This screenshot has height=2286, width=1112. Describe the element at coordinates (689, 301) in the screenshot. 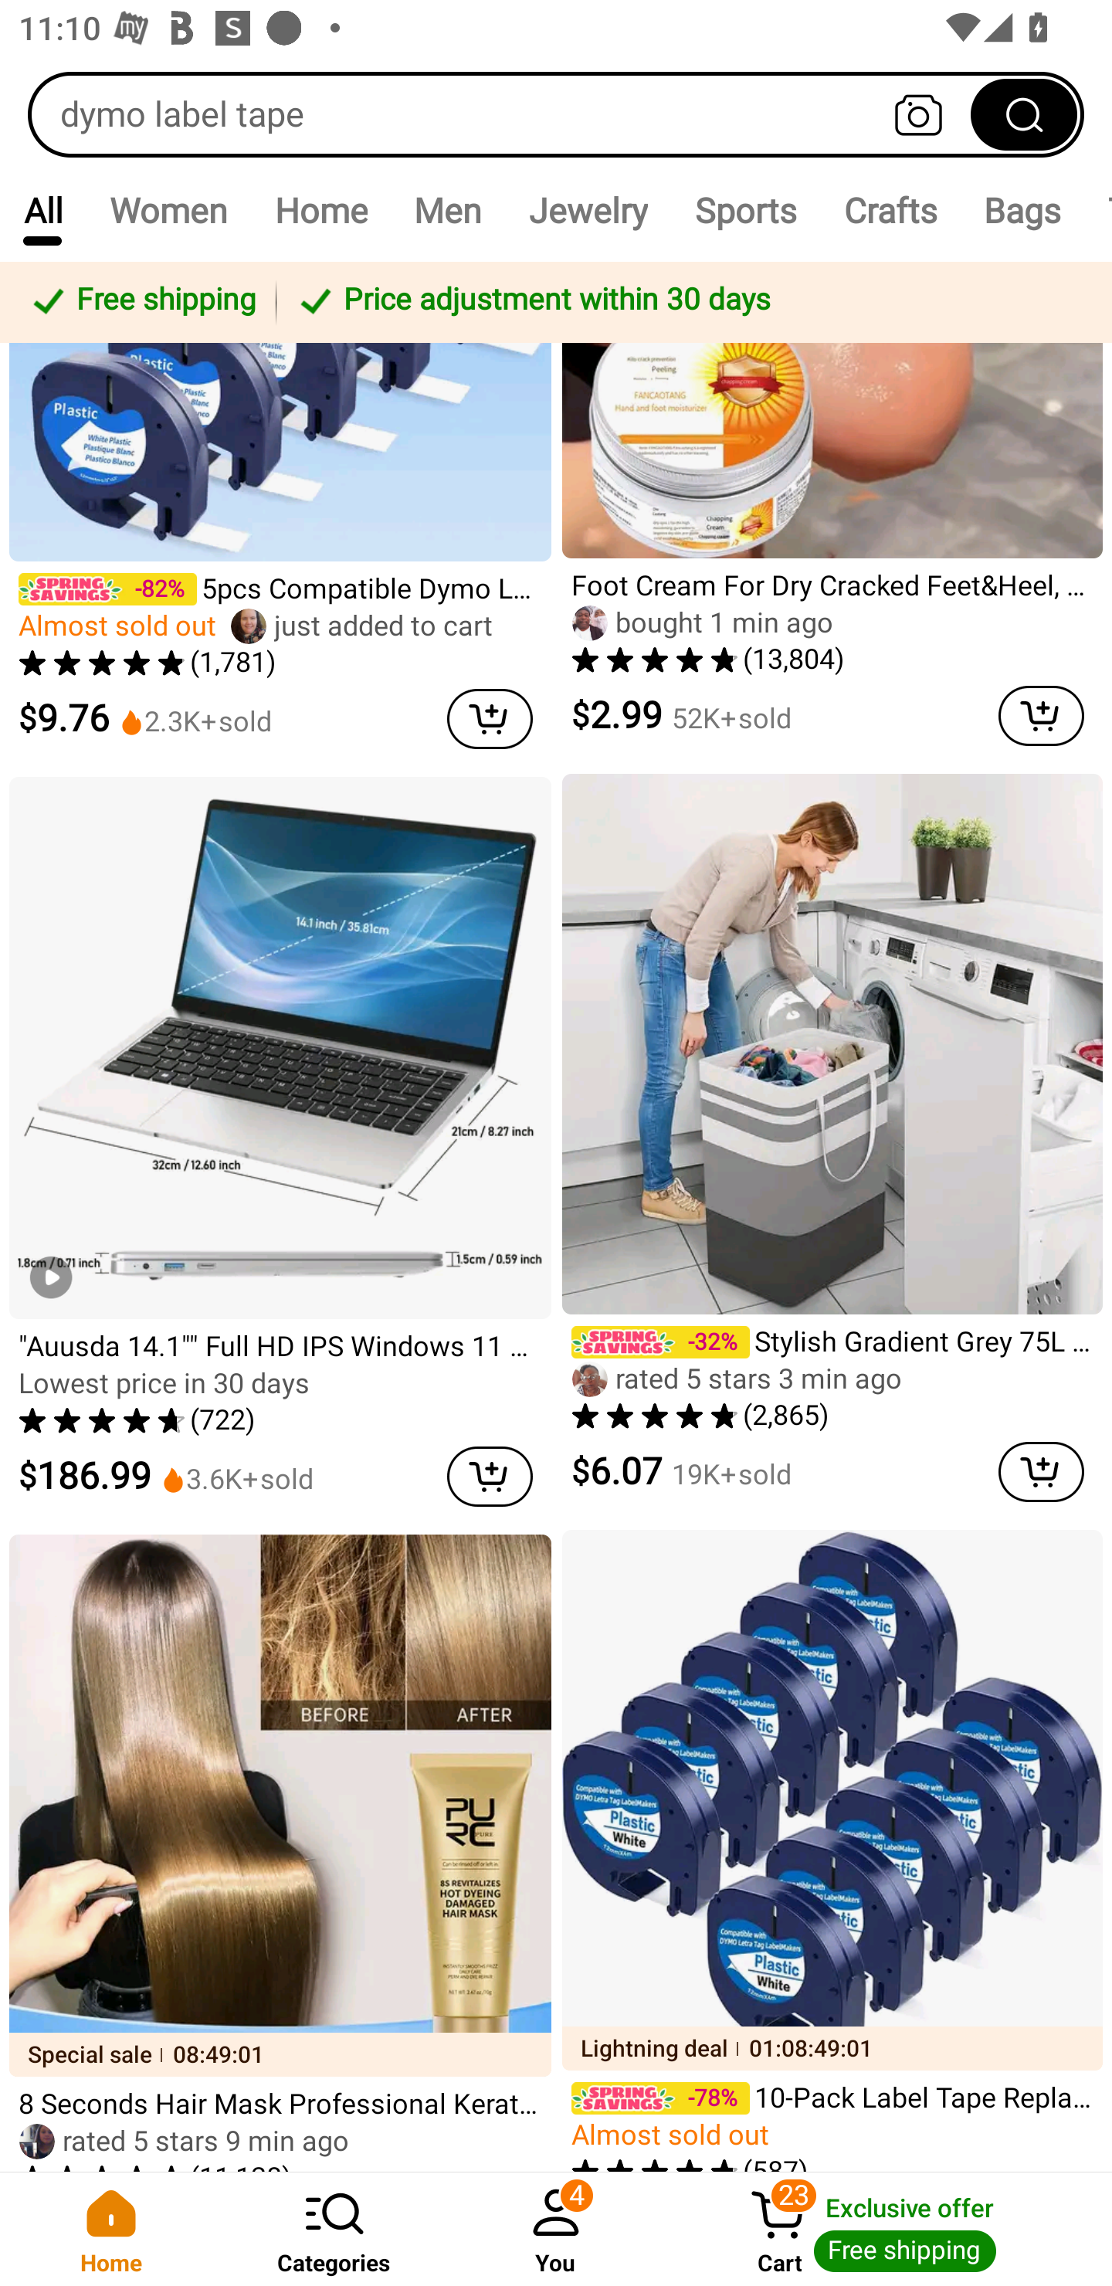

I see `Price adjustment within 30 days` at that location.